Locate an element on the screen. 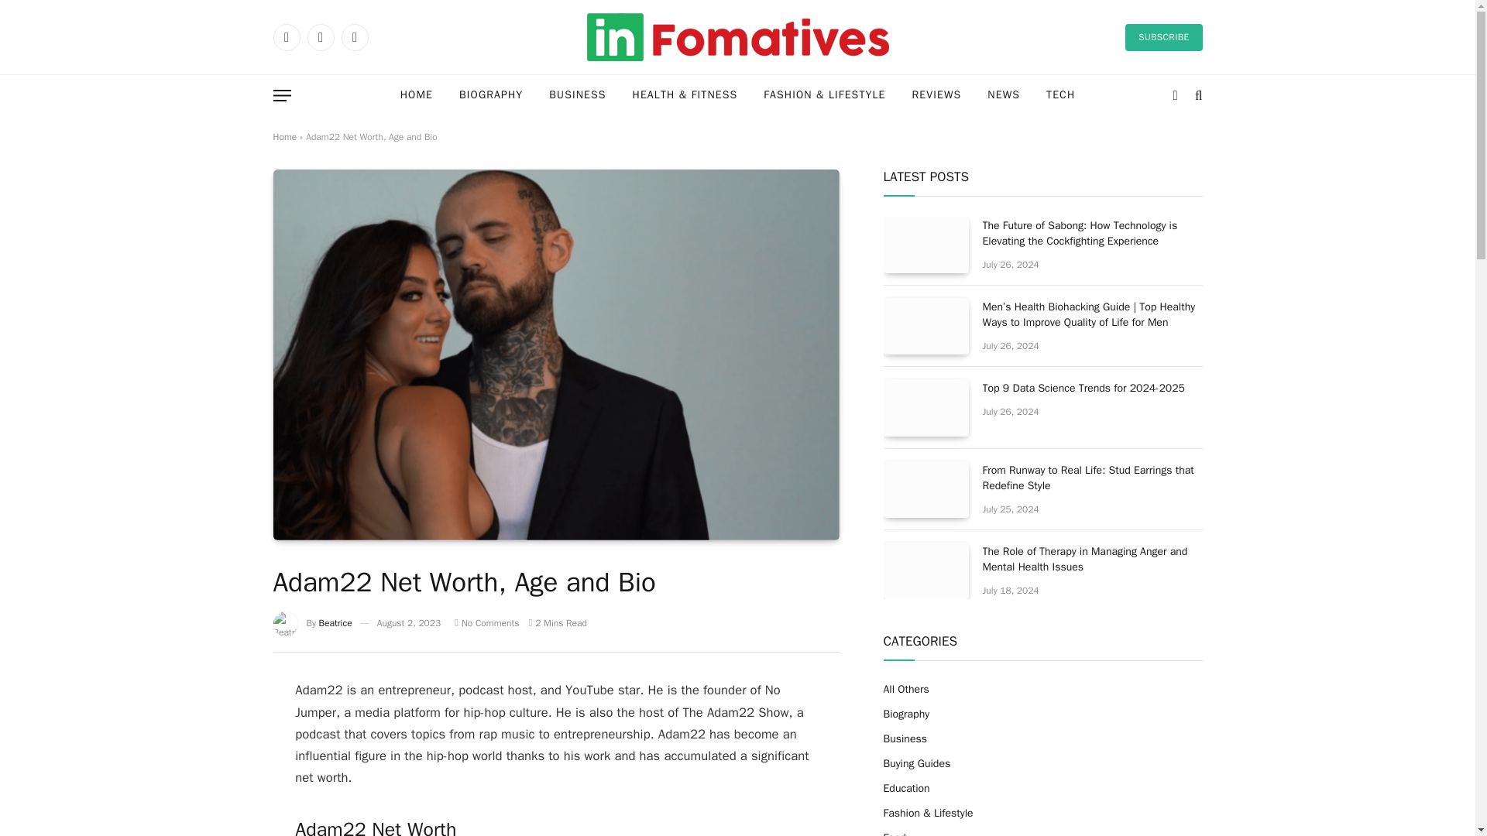 The height and width of the screenshot is (836, 1487). TECH is located at coordinates (1061, 96).